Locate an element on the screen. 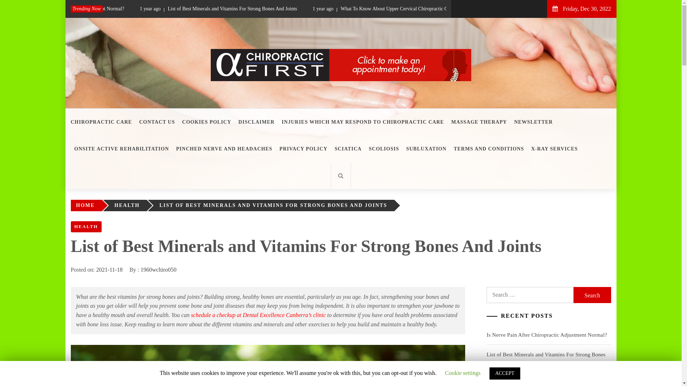  ONSITE ACTIVE REHABILITATION is located at coordinates (122, 149).